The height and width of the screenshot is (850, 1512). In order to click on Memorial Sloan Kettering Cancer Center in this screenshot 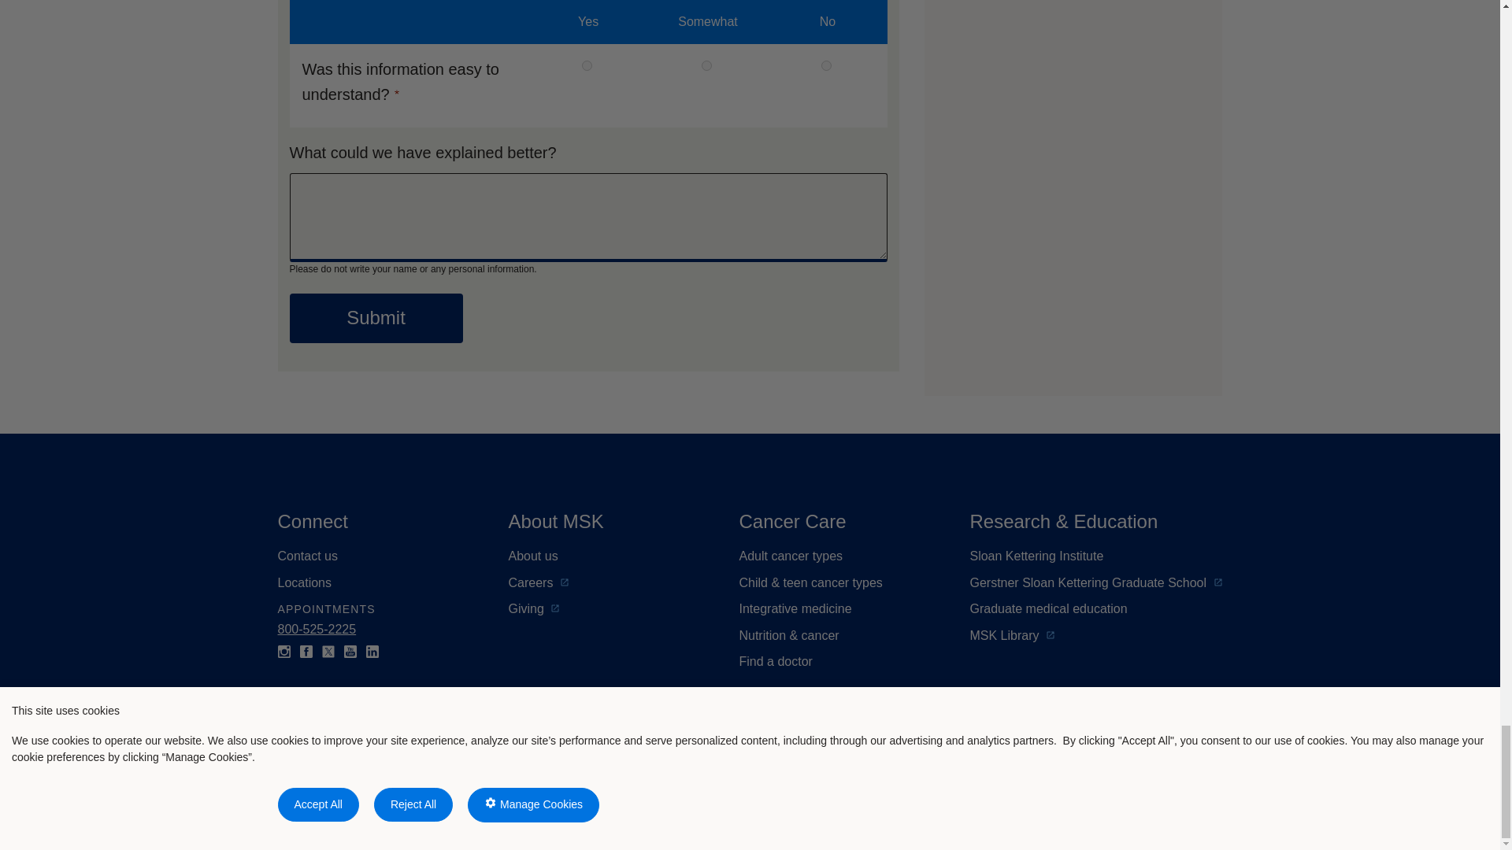, I will do `click(425, 779)`.